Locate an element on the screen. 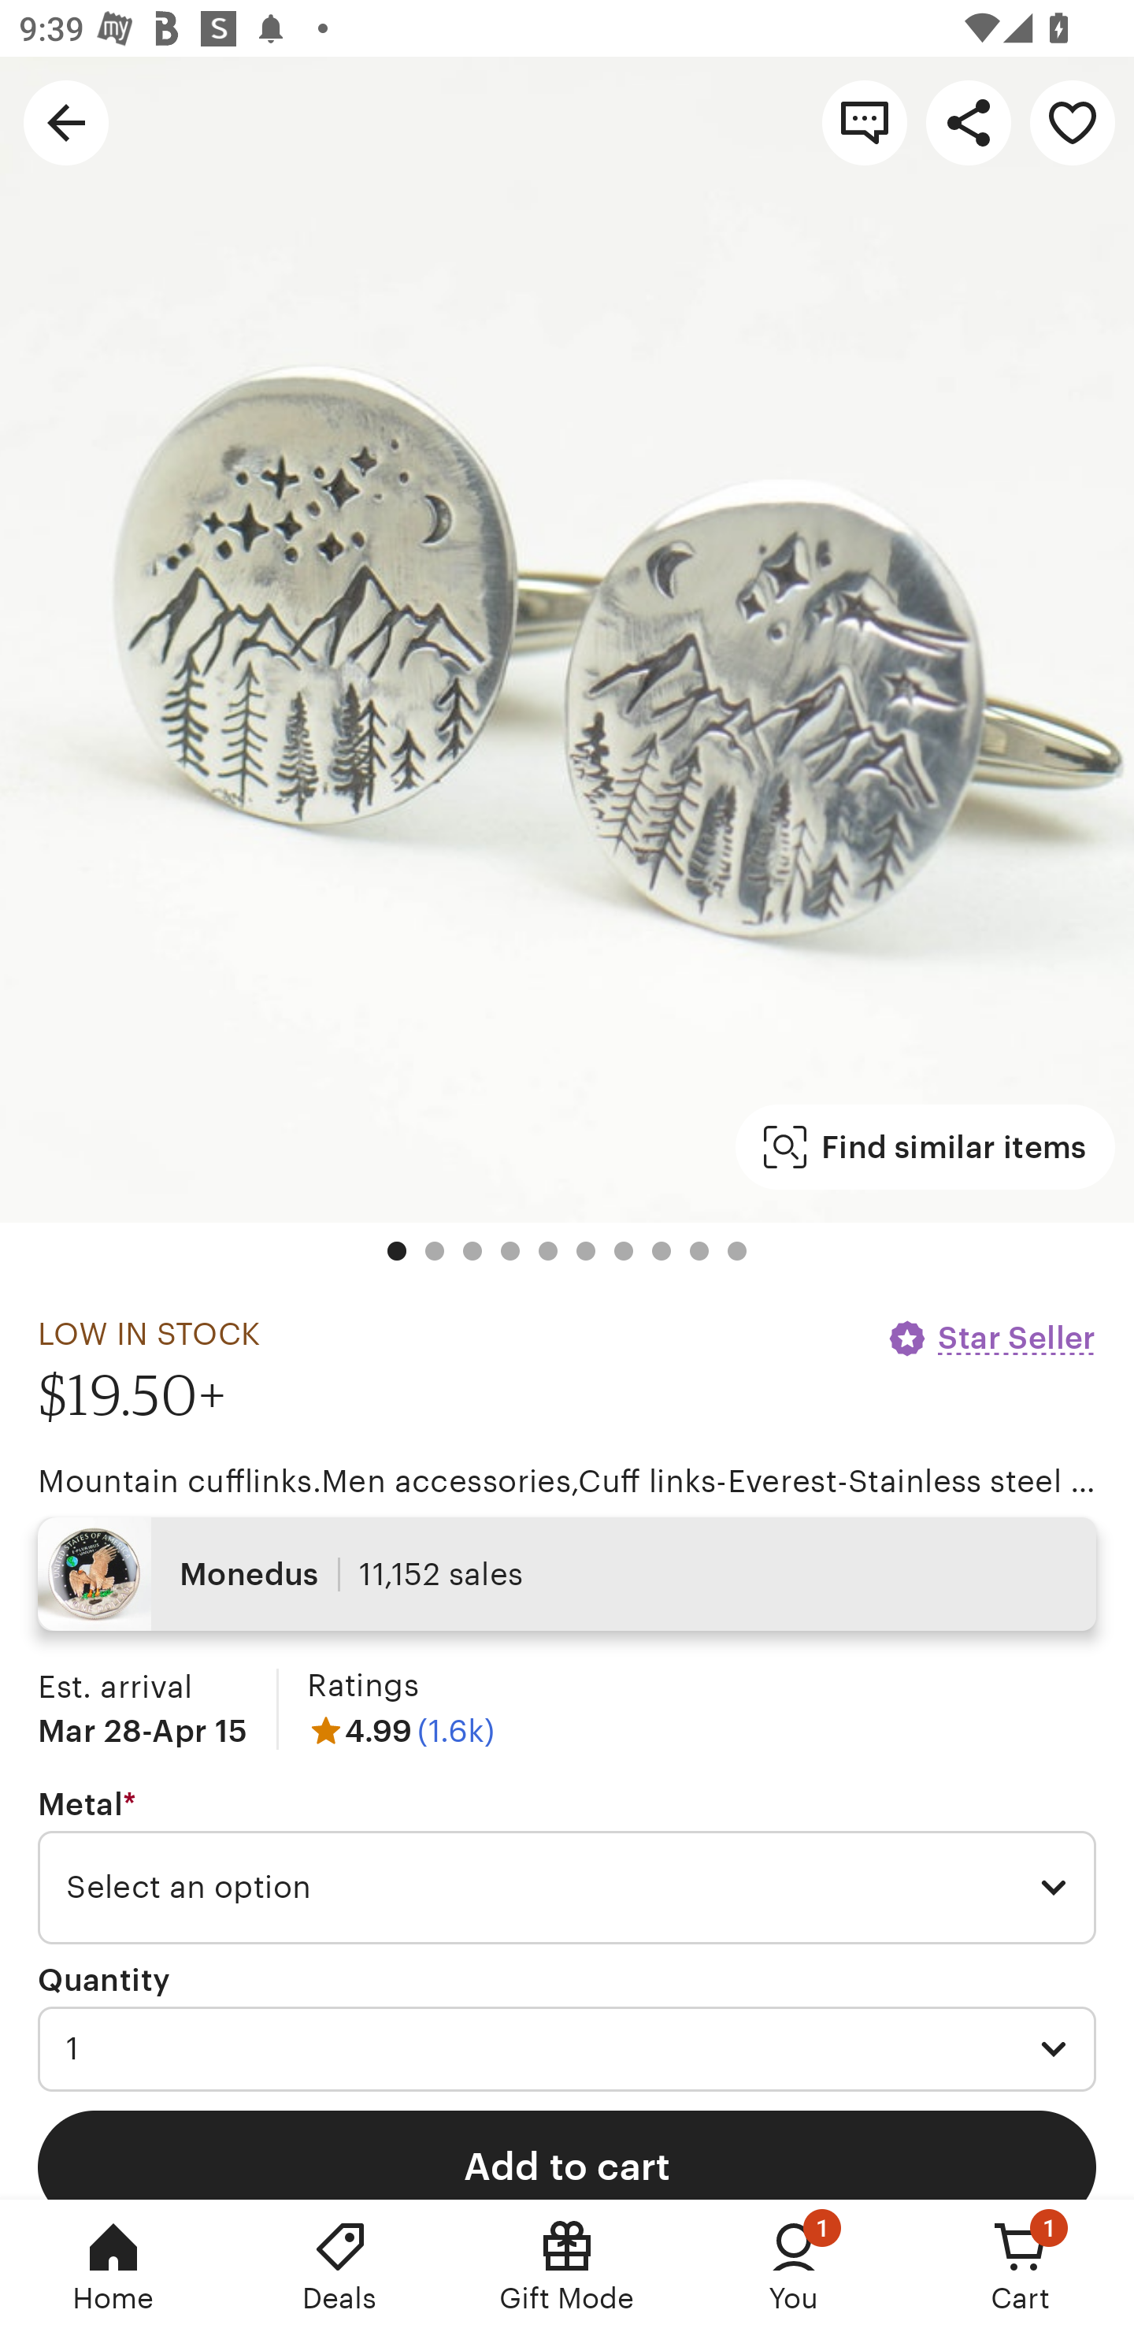 The image size is (1134, 2332). Add to cart is located at coordinates (567, 2154).